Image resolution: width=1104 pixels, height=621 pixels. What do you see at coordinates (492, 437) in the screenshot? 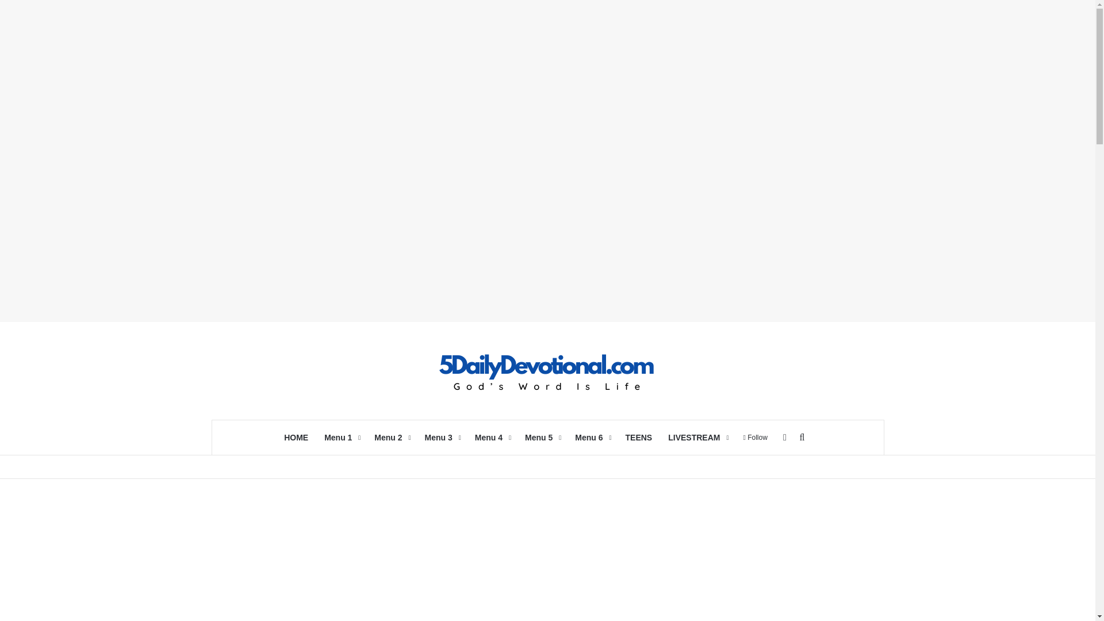
I see `Menu 4` at bounding box center [492, 437].